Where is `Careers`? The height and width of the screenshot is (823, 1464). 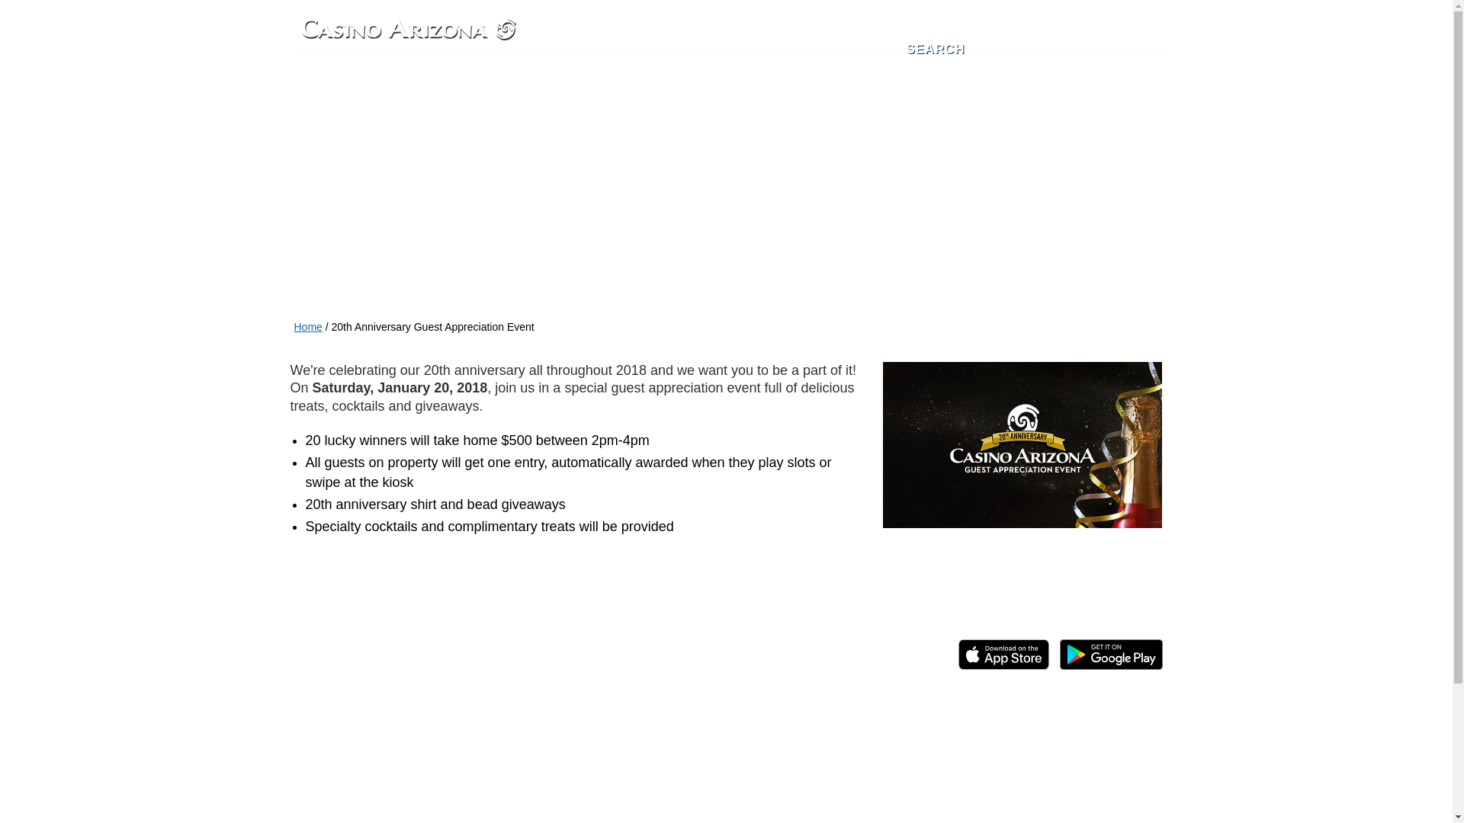 Careers is located at coordinates (642, 730).